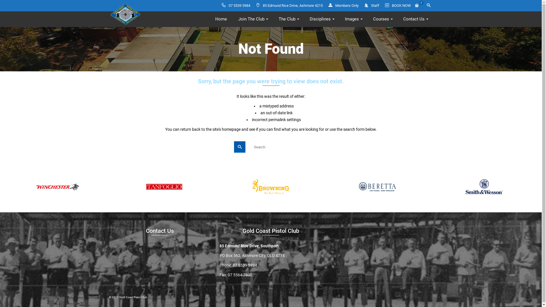 The image size is (546, 307). What do you see at coordinates (289, 6) in the screenshot?
I see `85 Edmund Rice Drive, Ashmore 4215` at bounding box center [289, 6].